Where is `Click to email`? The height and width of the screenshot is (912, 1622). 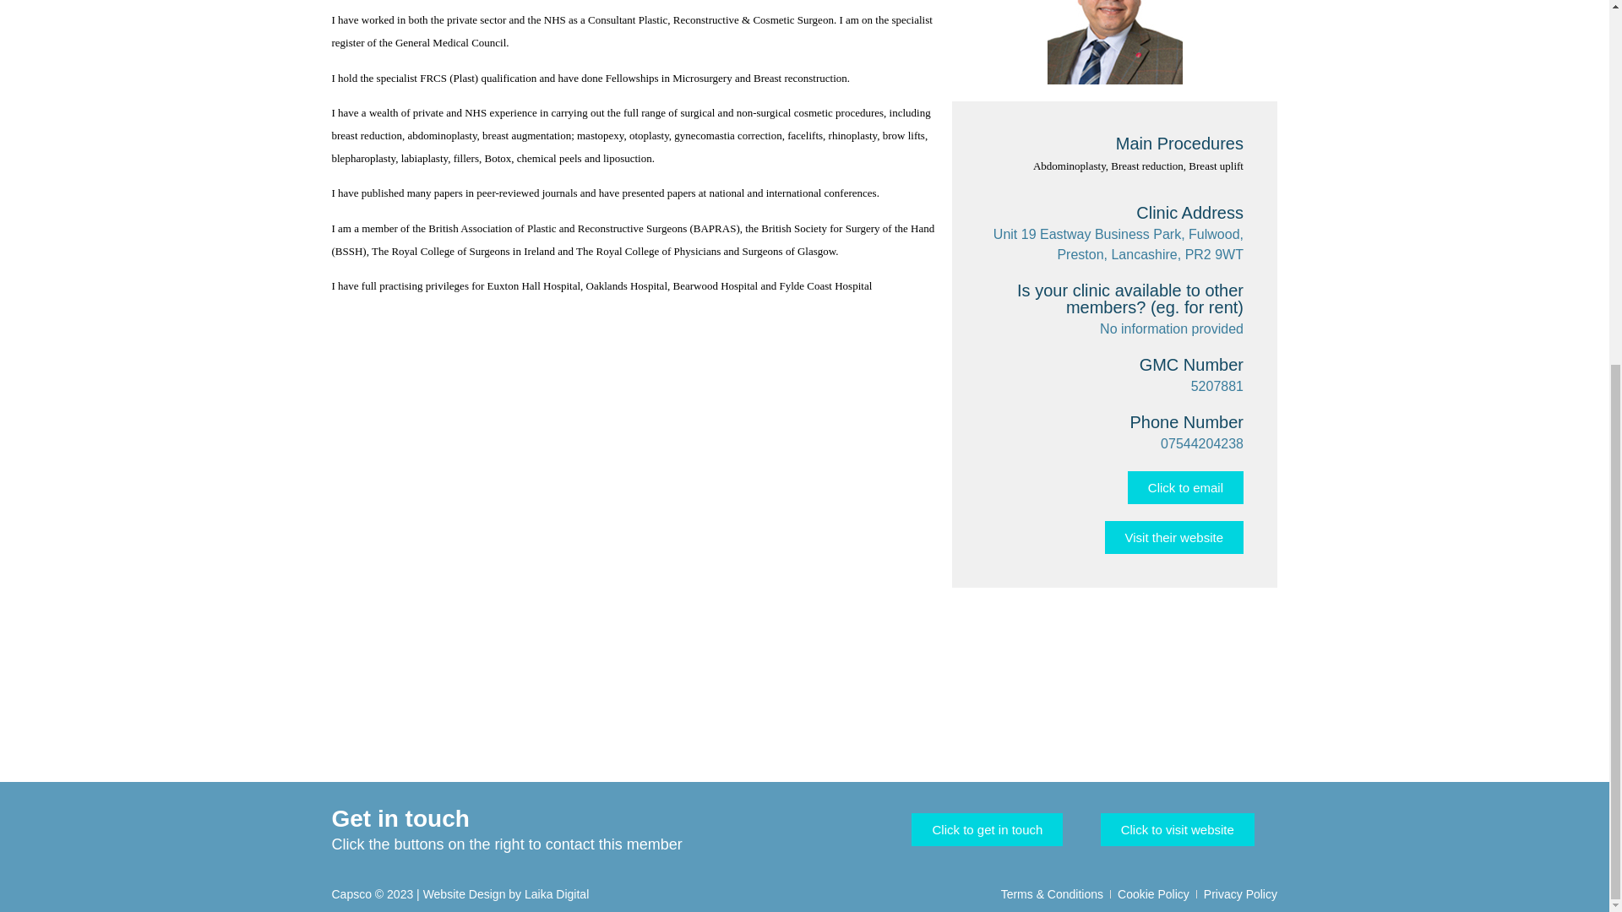 Click to email is located at coordinates (1185, 488).